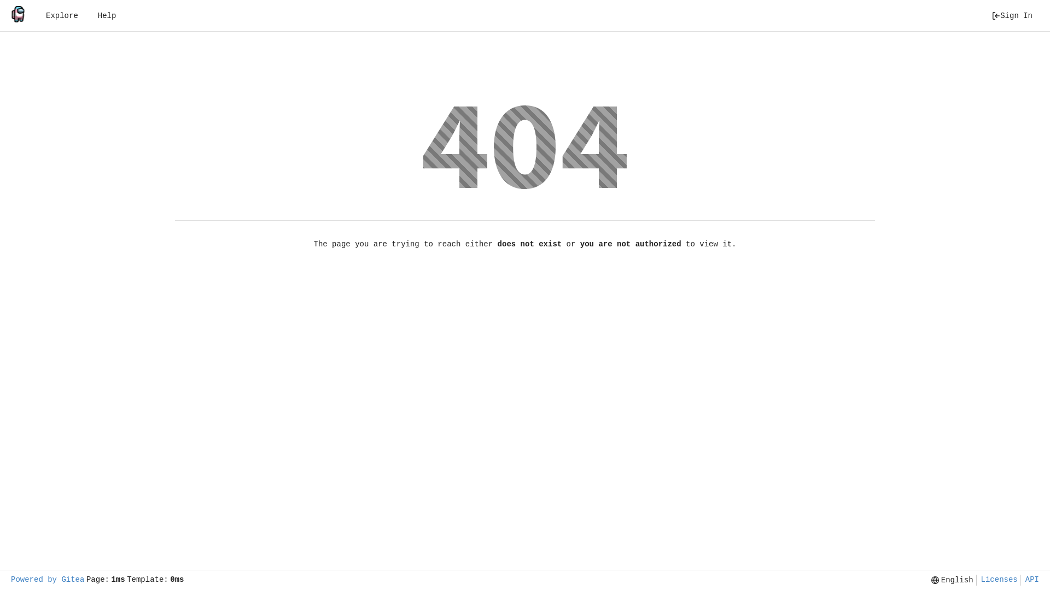  What do you see at coordinates (997, 580) in the screenshot?
I see `Licenses` at bounding box center [997, 580].